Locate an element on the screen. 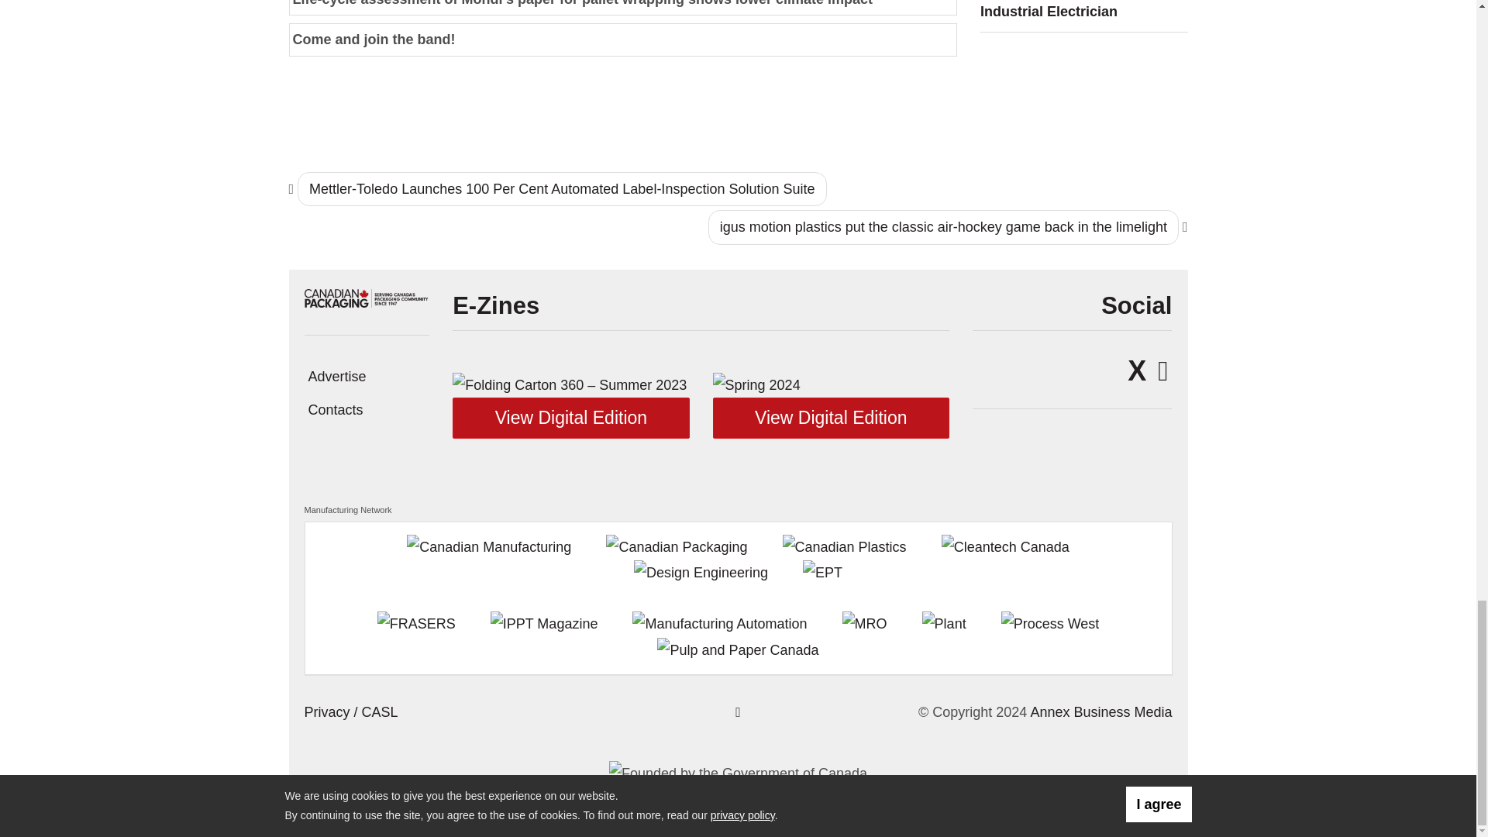 The image size is (1488, 837). scroll to top is located at coordinates (738, 711).